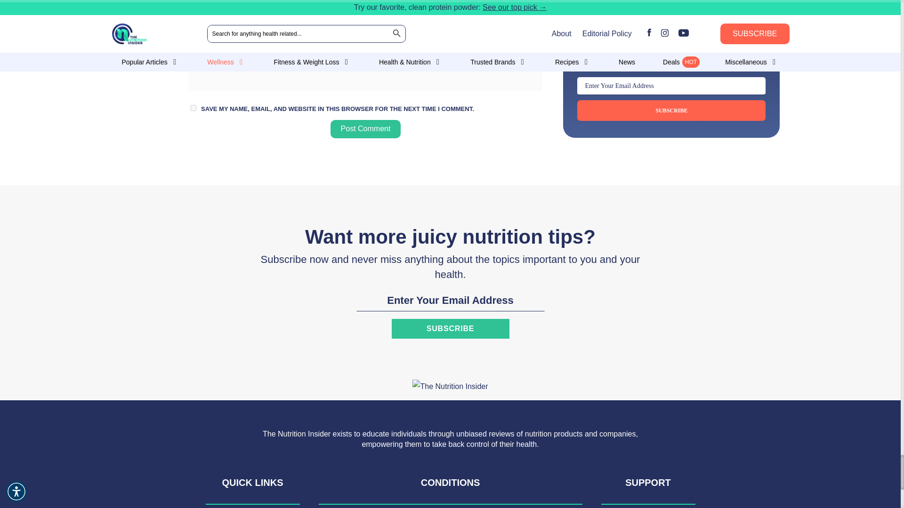  Describe the element at coordinates (450, 329) in the screenshot. I see `Subscribe` at that location.